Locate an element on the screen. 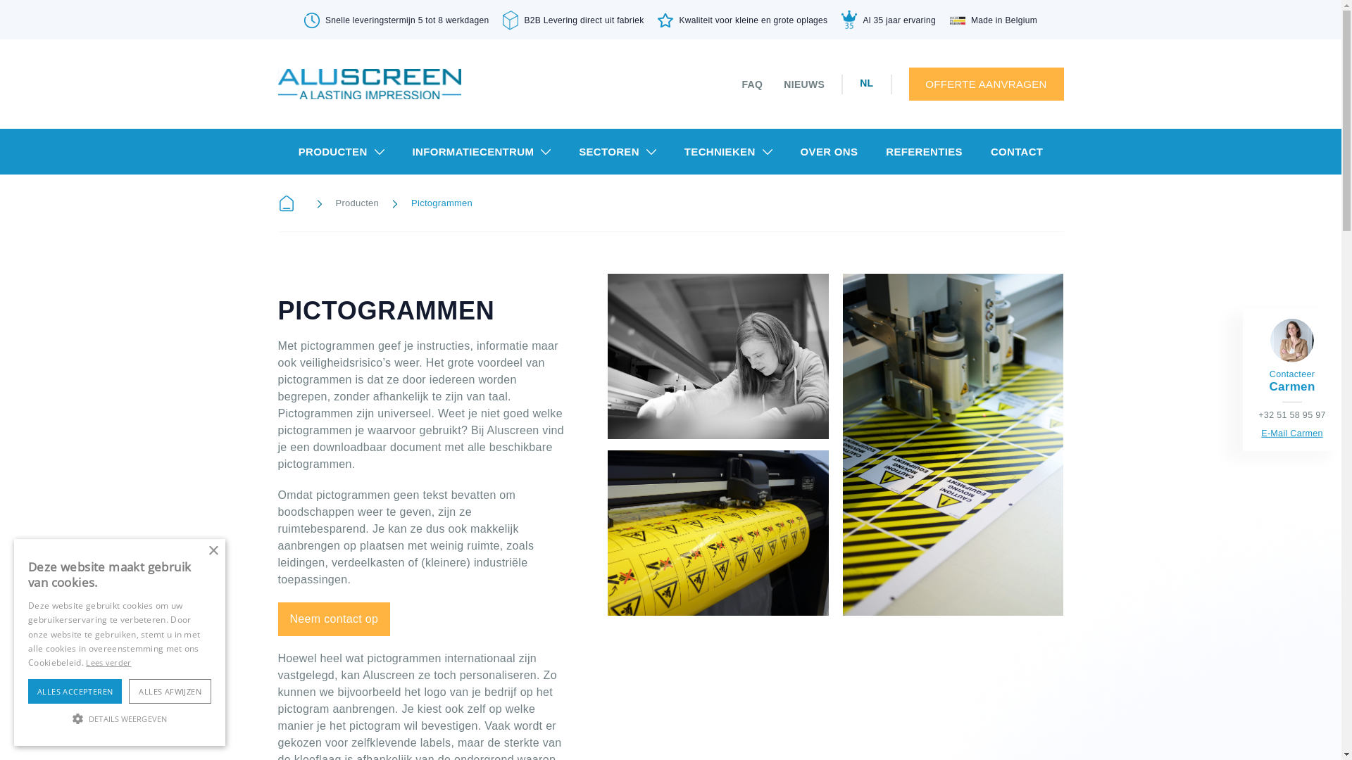 Image resolution: width=1352 pixels, height=760 pixels. E-Mail Carmen is located at coordinates (1292, 433).